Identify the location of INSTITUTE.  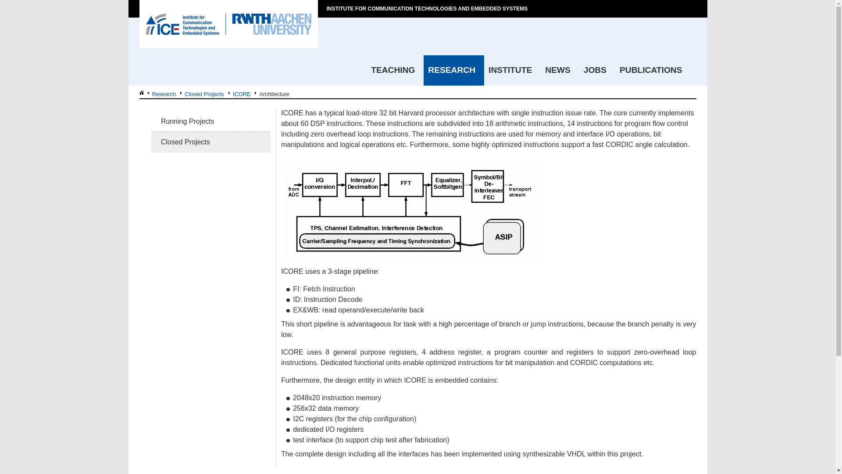
(512, 70).